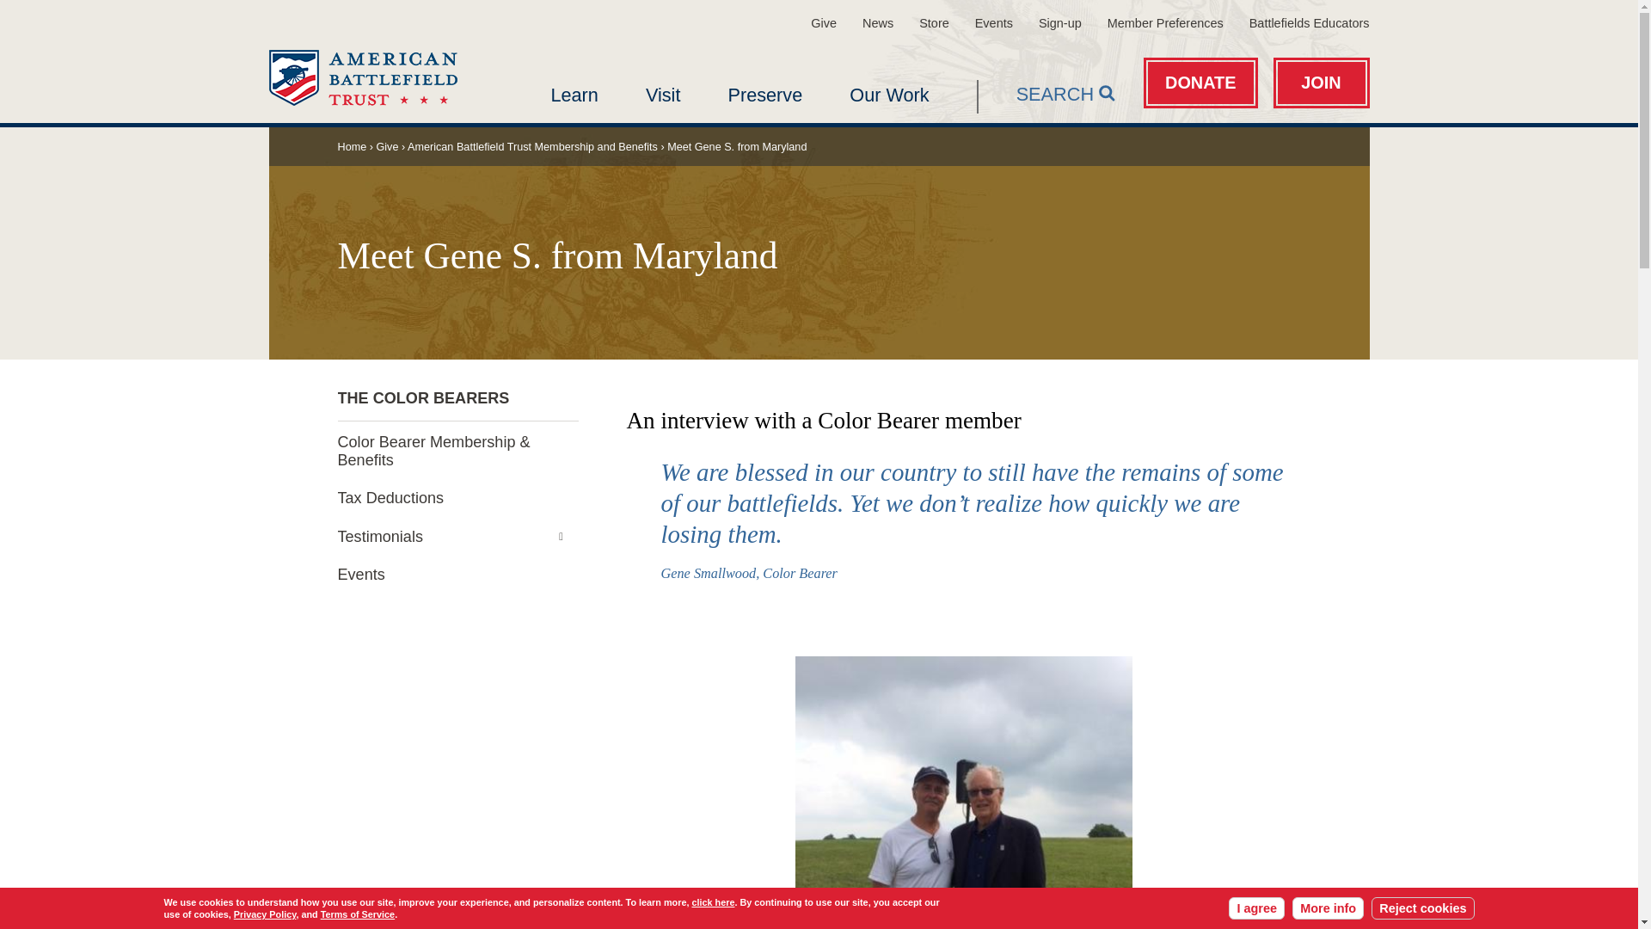 Image resolution: width=1651 pixels, height=929 pixels. What do you see at coordinates (824, 22) in the screenshot?
I see `Give` at bounding box center [824, 22].